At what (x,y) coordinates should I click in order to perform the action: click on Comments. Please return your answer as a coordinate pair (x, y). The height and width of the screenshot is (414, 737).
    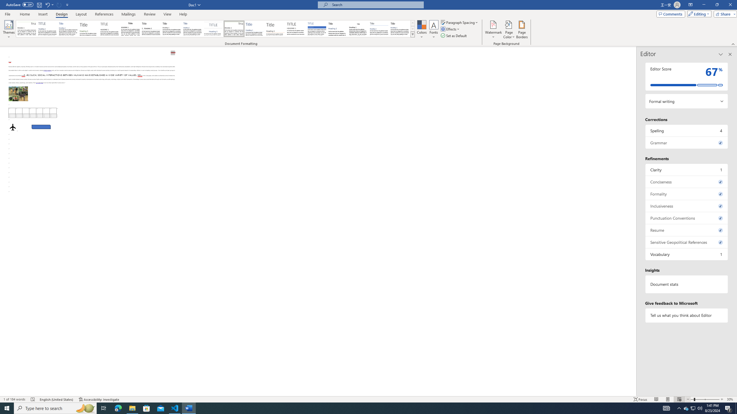
    Looking at the image, I should click on (671, 14).